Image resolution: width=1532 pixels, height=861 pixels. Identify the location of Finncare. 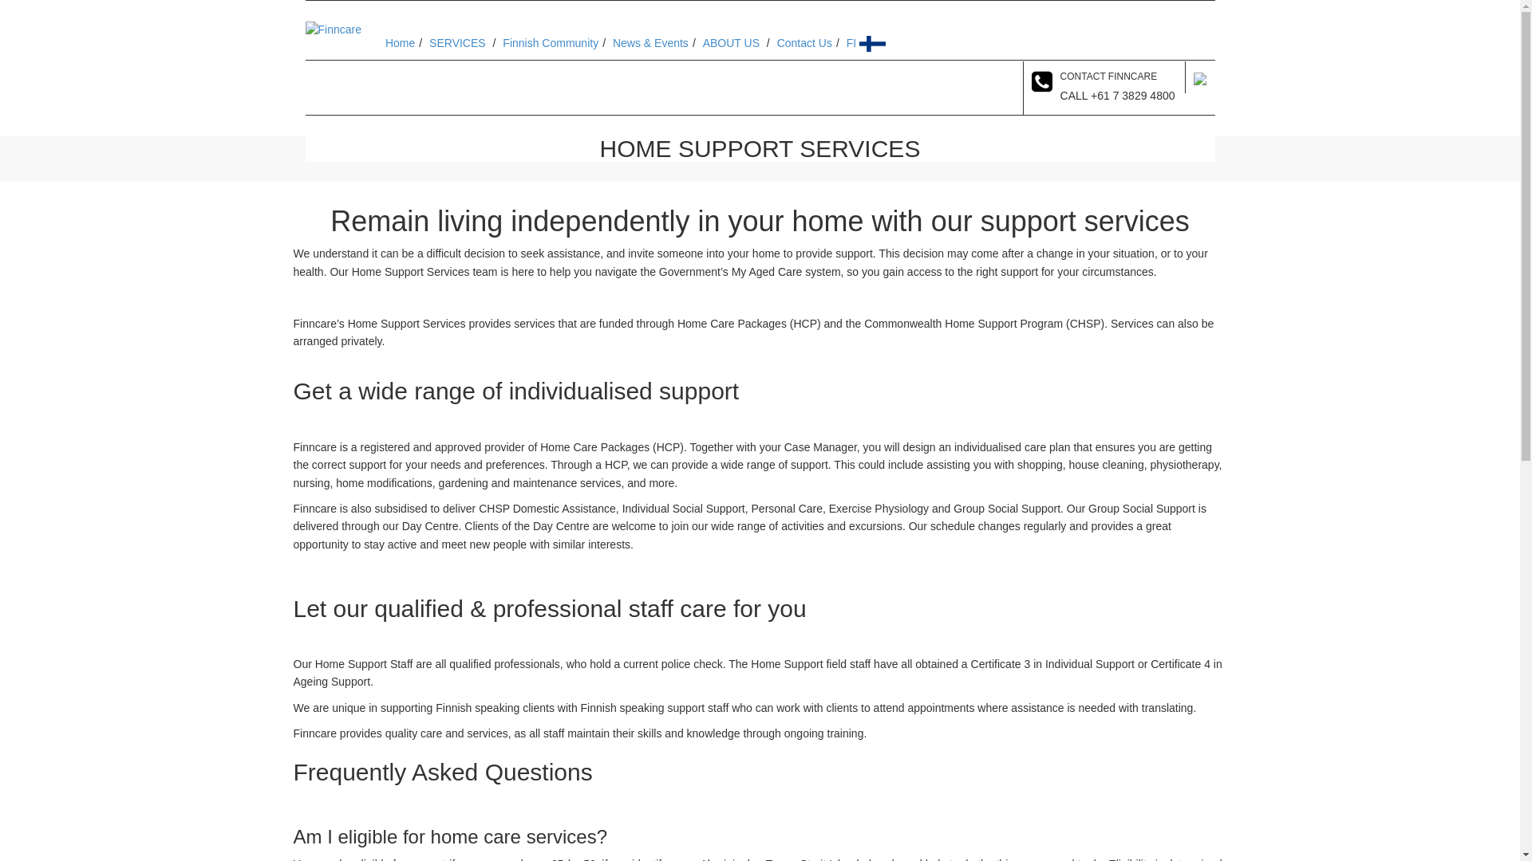
(333, 29).